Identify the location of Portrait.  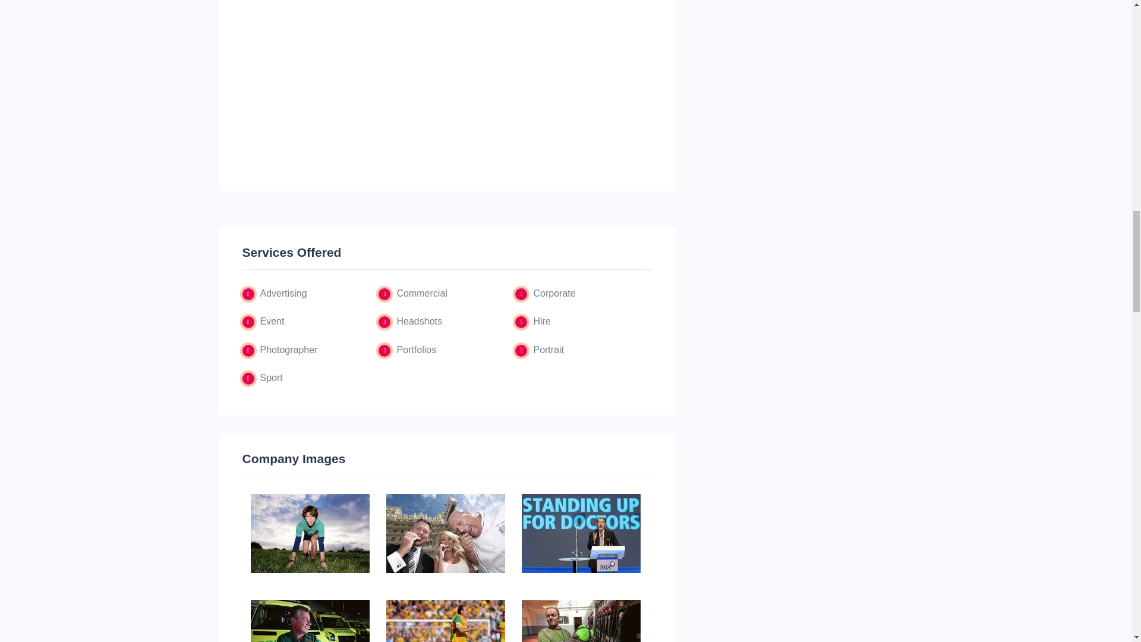
(548, 350).